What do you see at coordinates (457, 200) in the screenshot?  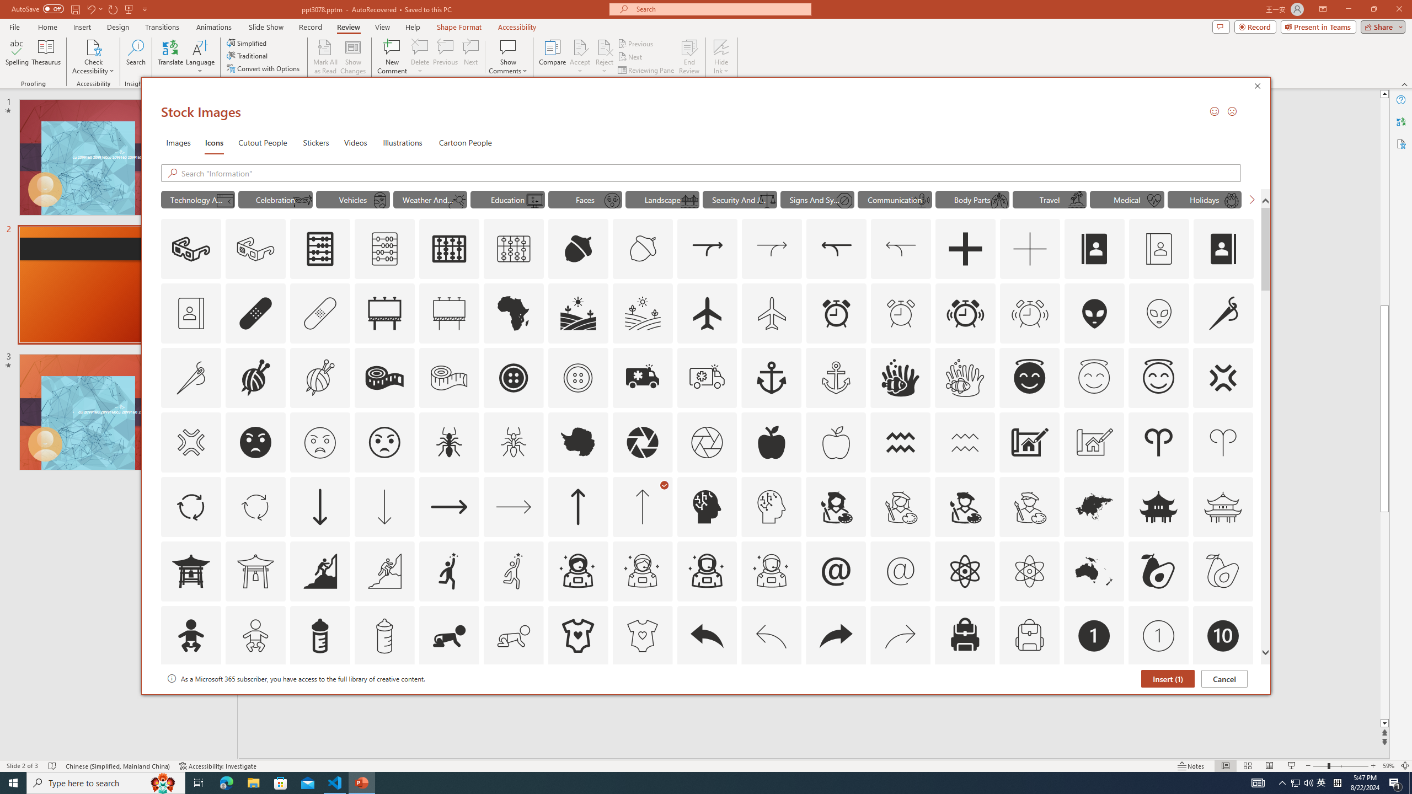 I see `AutomationID: Icons_PartialSun_M` at bounding box center [457, 200].